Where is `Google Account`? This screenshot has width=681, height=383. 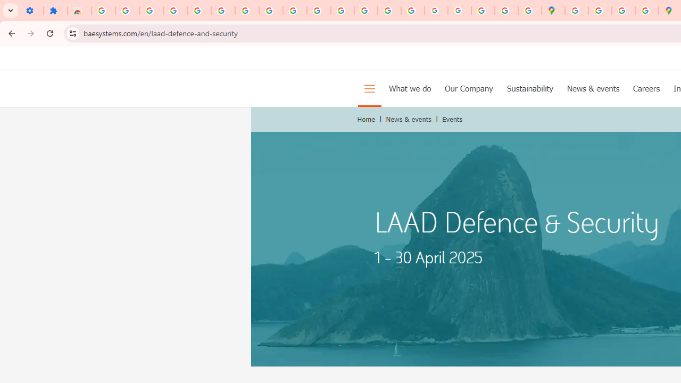
Google Account is located at coordinates (271, 11).